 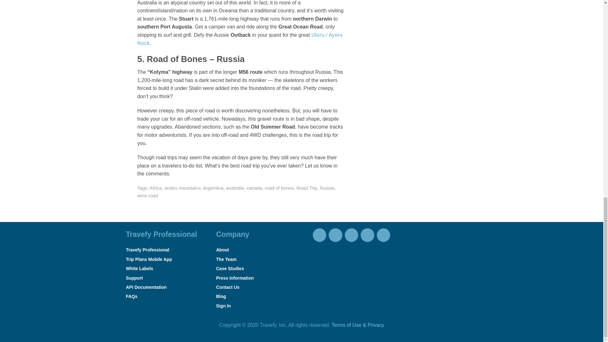 What do you see at coordinates (155, 188) in the screenshot?
I see `Africa` at bounding box center [155, 188].